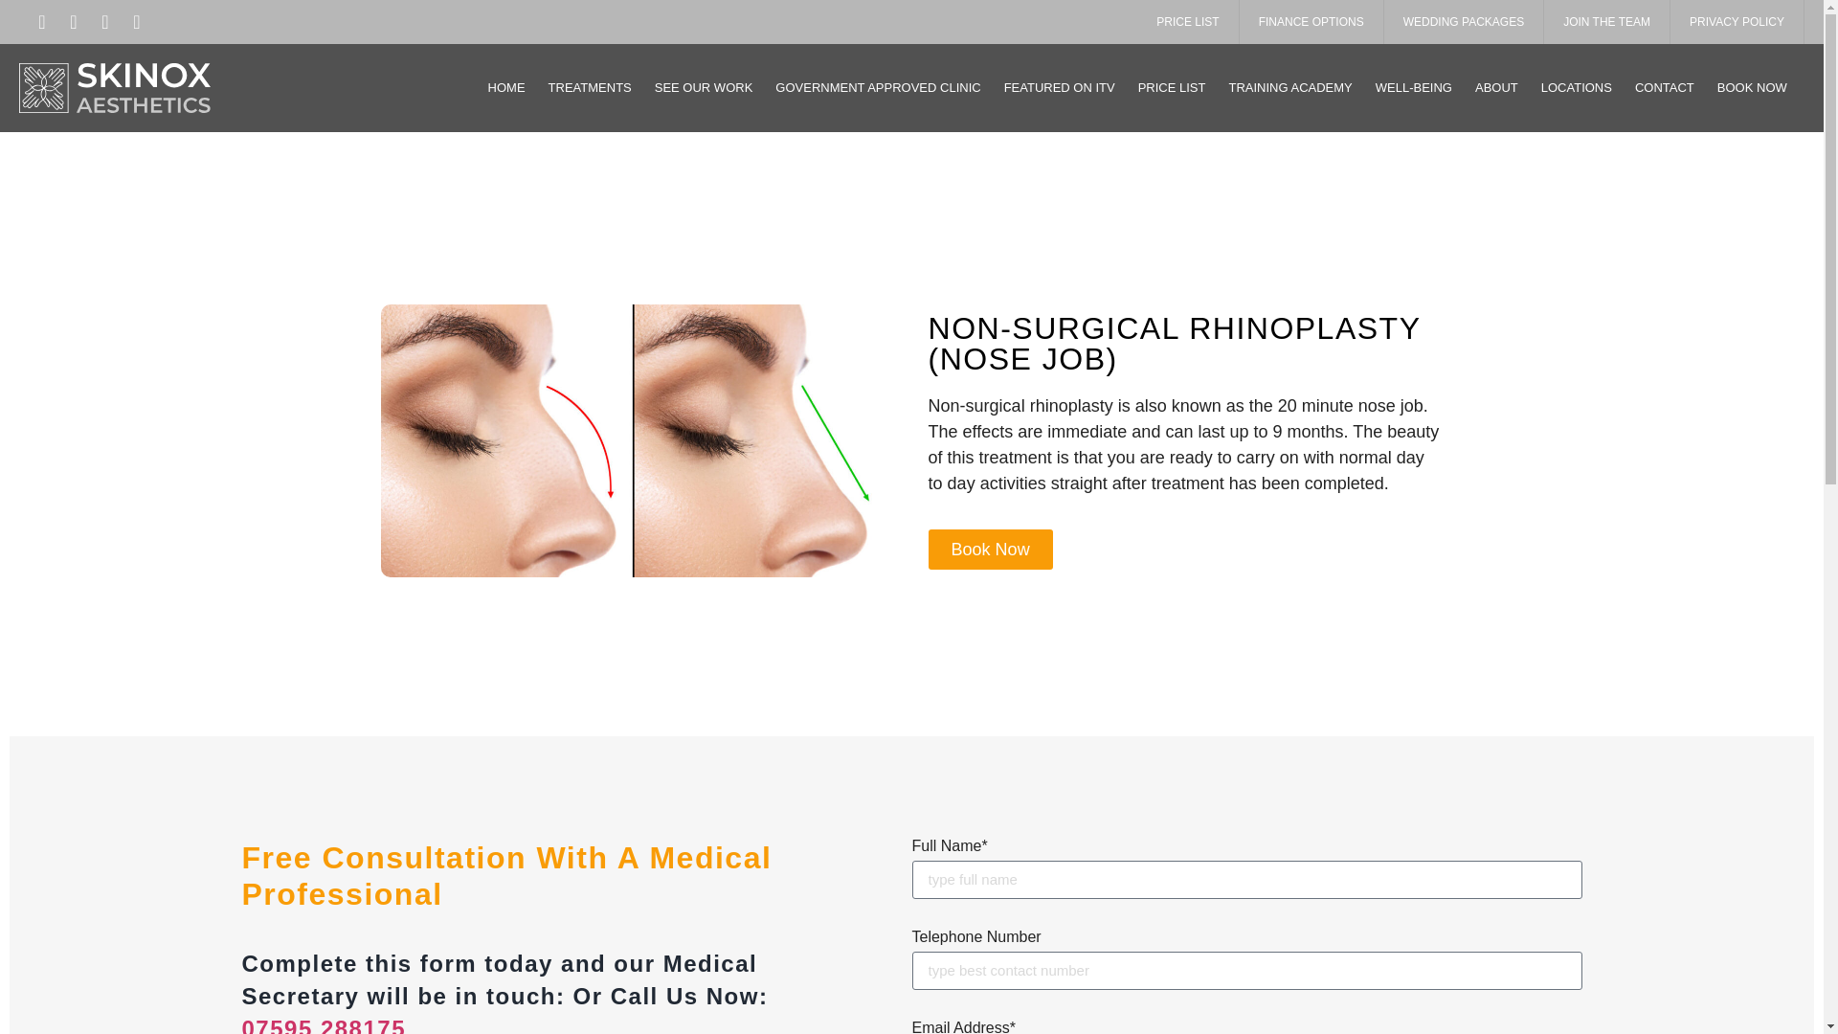 This screenshot has height=1034, width=1838. I want to click on JOIN THE TEAM, so click(1606, 22).